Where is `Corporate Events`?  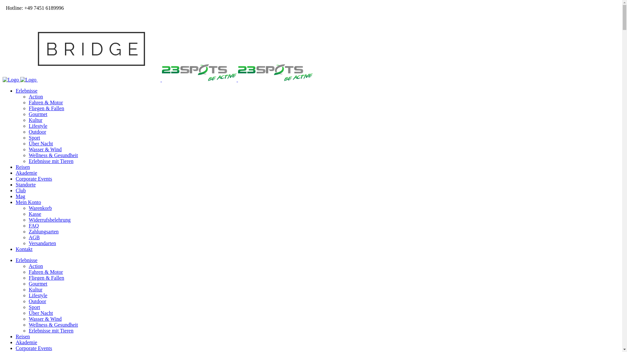 Corporate Events is located at coordinates (34, 179).